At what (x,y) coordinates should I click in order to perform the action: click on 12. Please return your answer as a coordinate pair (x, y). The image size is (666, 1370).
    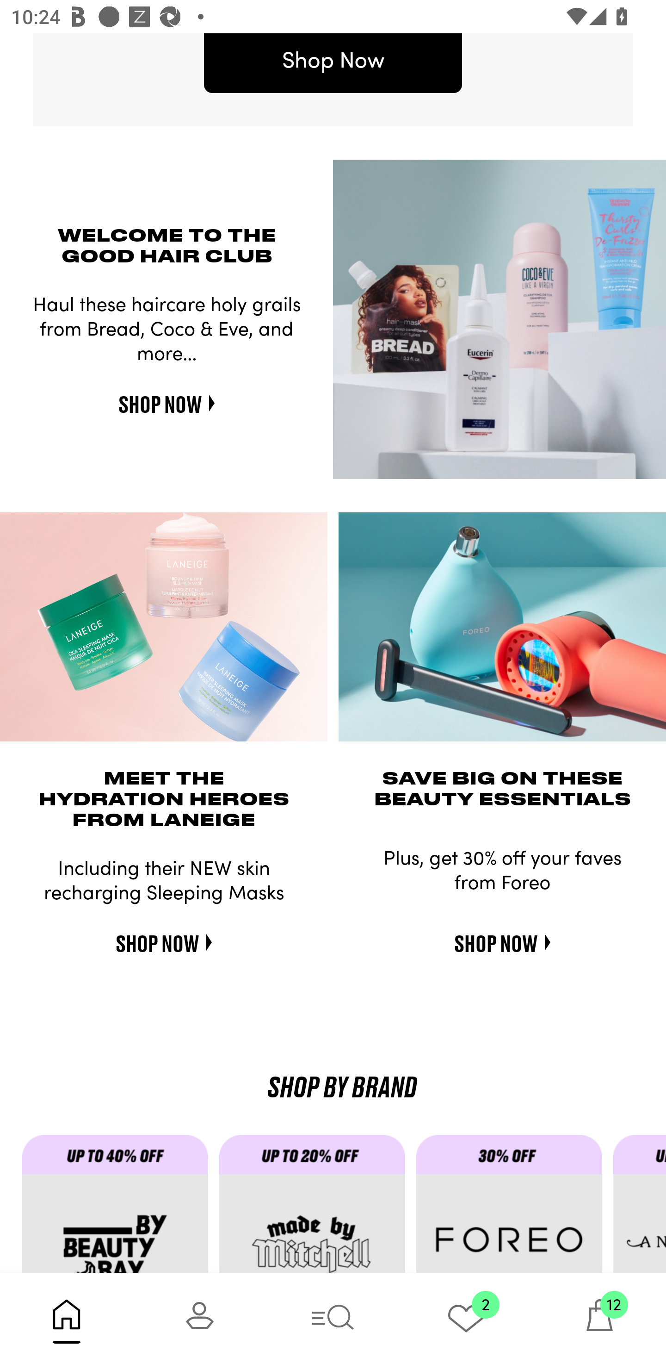
    Looking at the image, I should click on (599, 1321).